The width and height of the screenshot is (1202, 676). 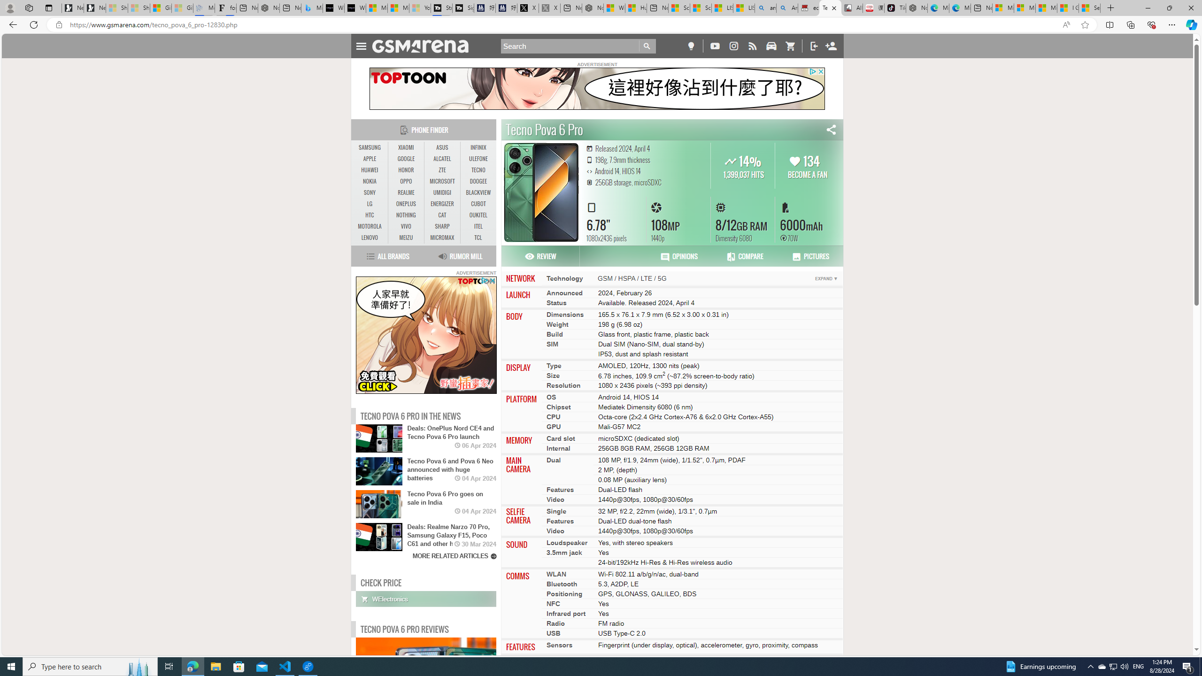 I want to click on CUBOT, so click(x=478, y=204).